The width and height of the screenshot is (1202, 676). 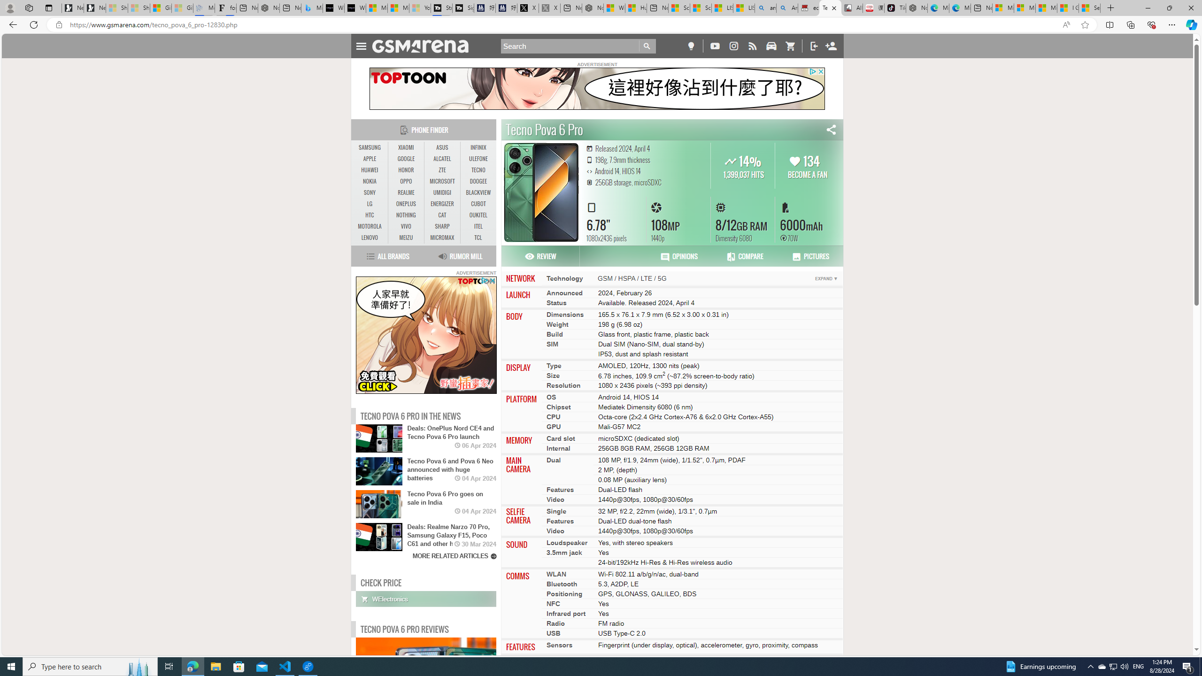 I want to click on CUBOT, so click(x=478, y=204).